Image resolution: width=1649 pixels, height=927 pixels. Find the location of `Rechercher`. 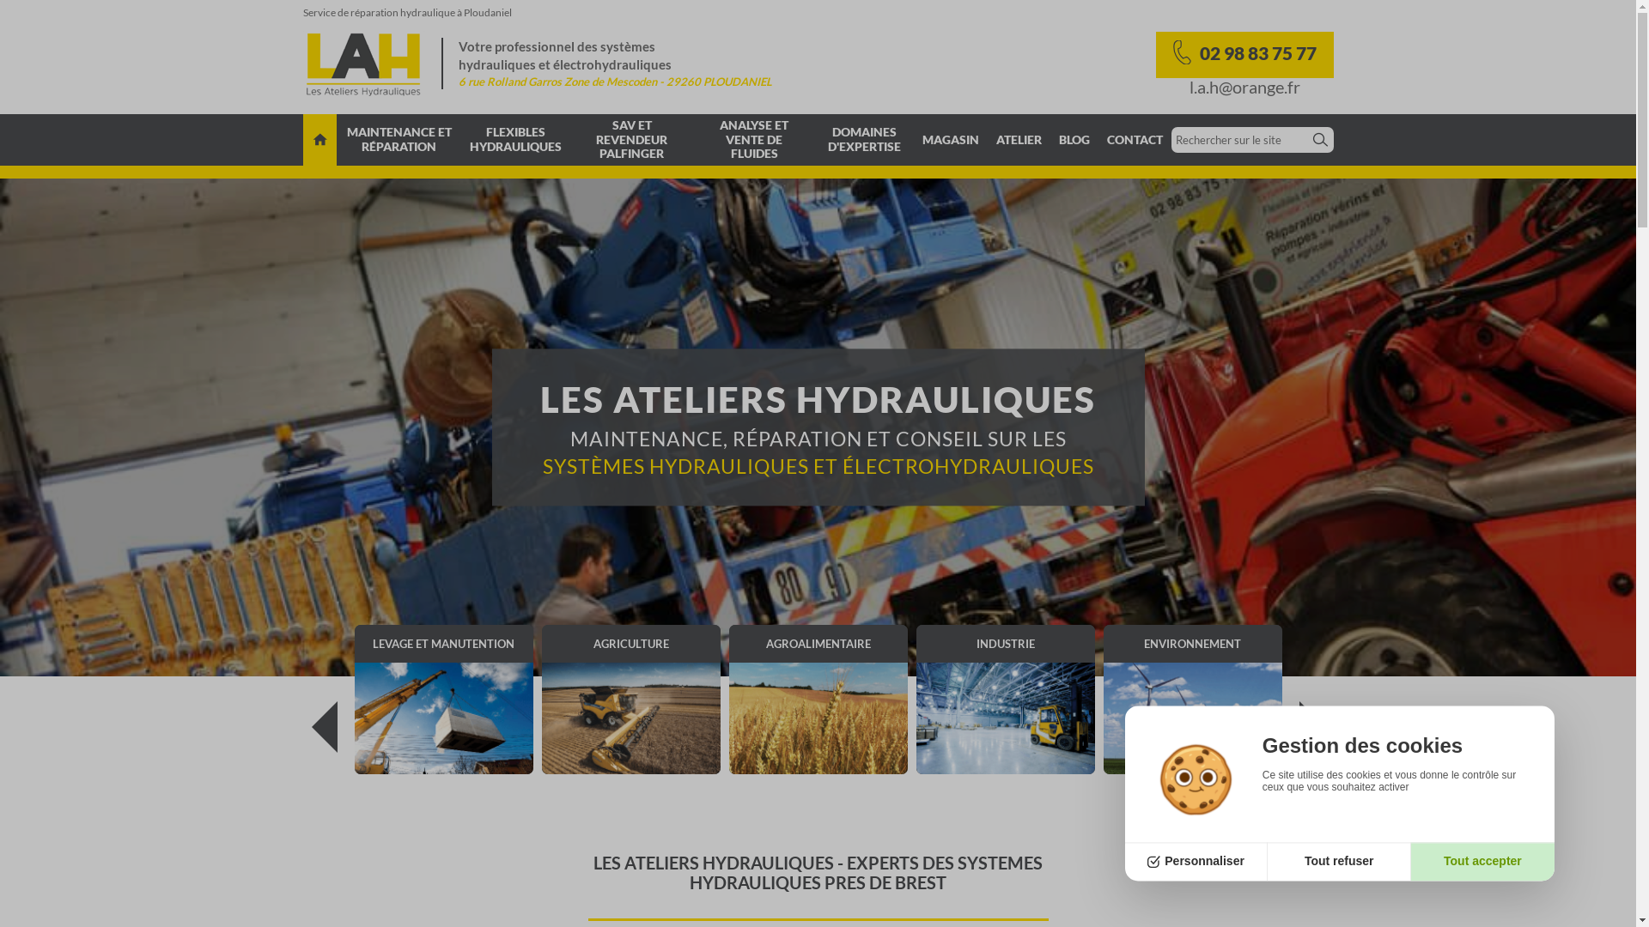

Rechercher is located at coordinates (1320, 140).